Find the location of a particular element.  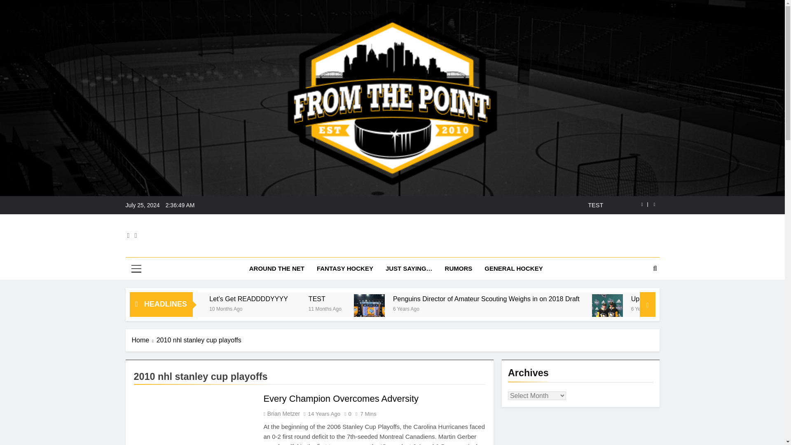

10 Months Ago is located at coordinates (314, 308).